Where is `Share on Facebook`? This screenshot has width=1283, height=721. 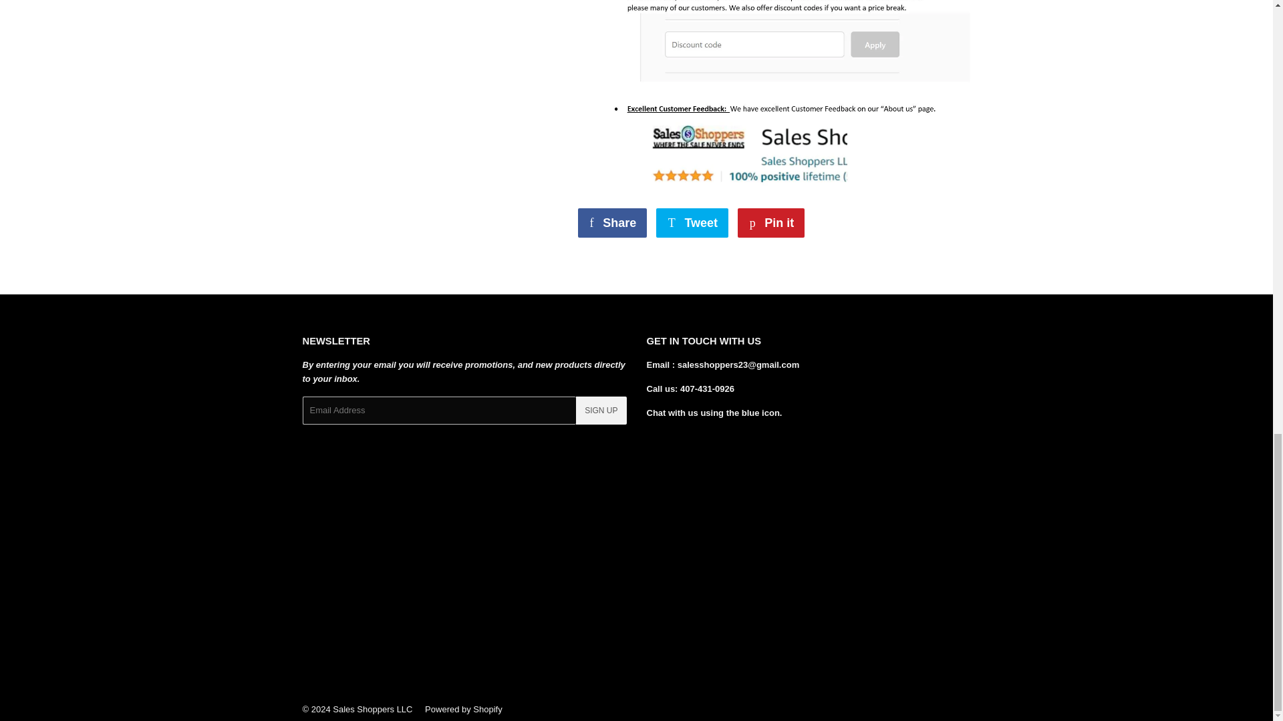
Share on Facebook is located at coordinates (692, 223).